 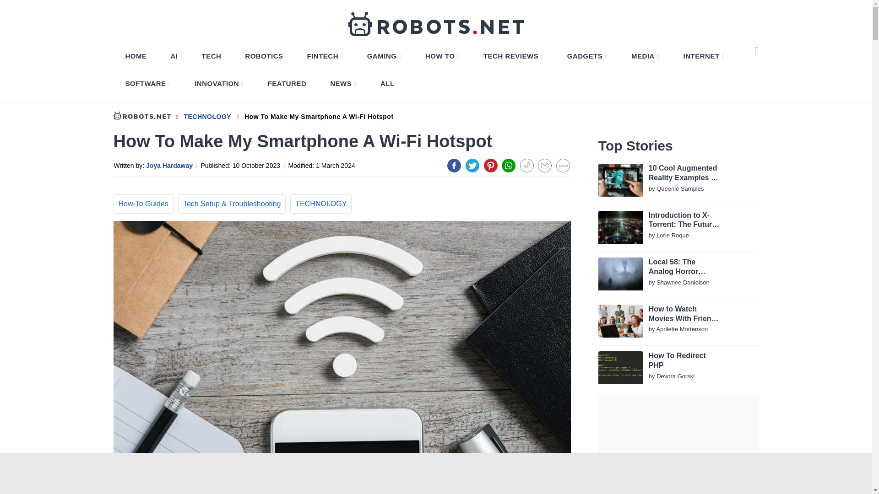 I want to click on GAMING, so click(x=384, y=56).